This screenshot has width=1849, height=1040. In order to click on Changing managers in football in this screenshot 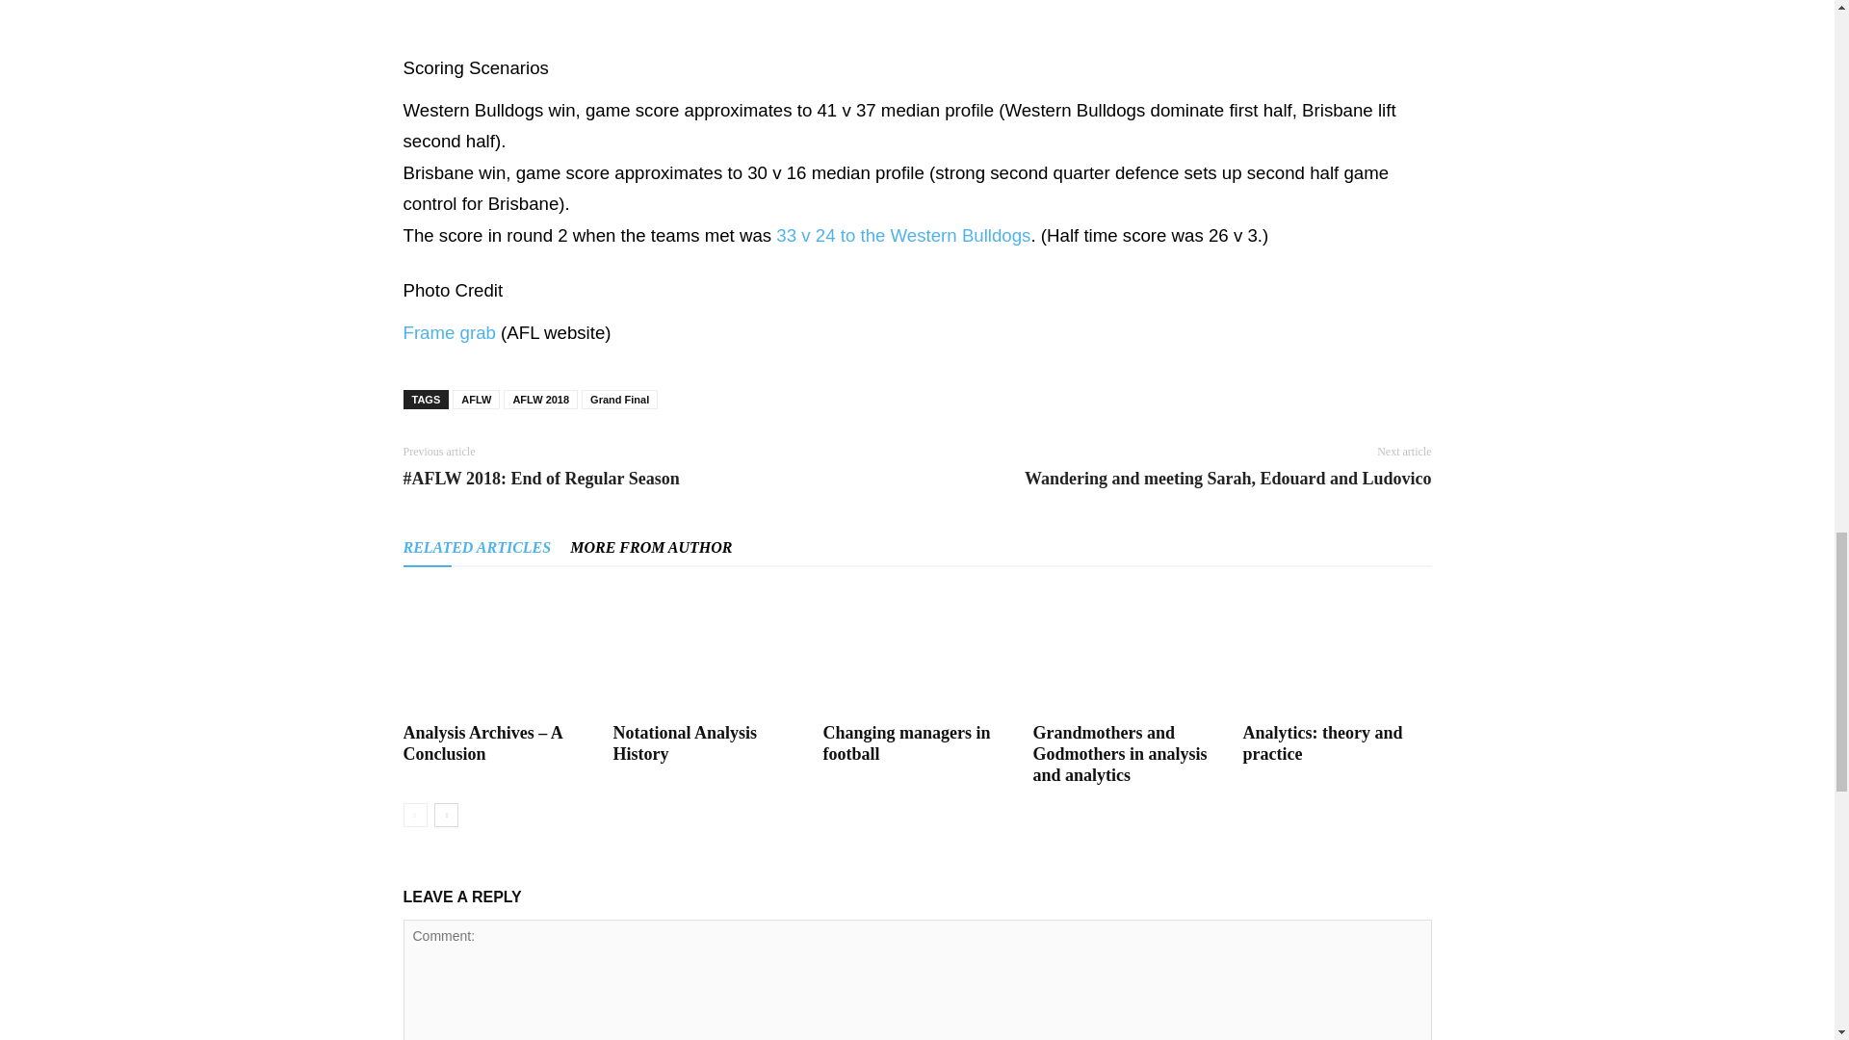, I will do `click(917, 651)`.